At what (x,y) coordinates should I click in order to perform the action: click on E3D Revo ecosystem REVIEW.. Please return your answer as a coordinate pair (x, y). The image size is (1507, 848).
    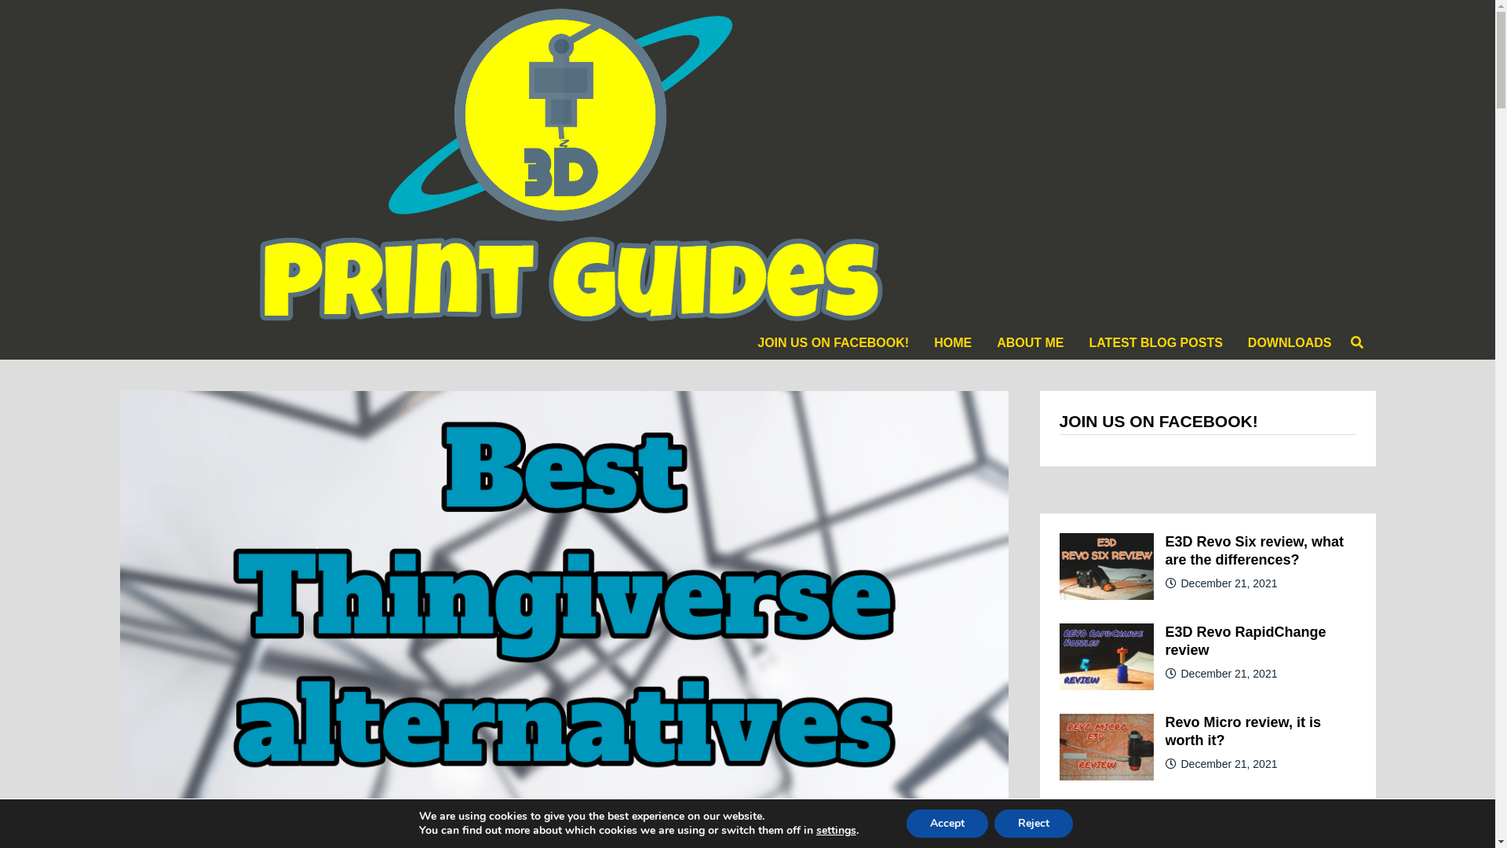
    Looking at the image, I should click on (1236, 821).